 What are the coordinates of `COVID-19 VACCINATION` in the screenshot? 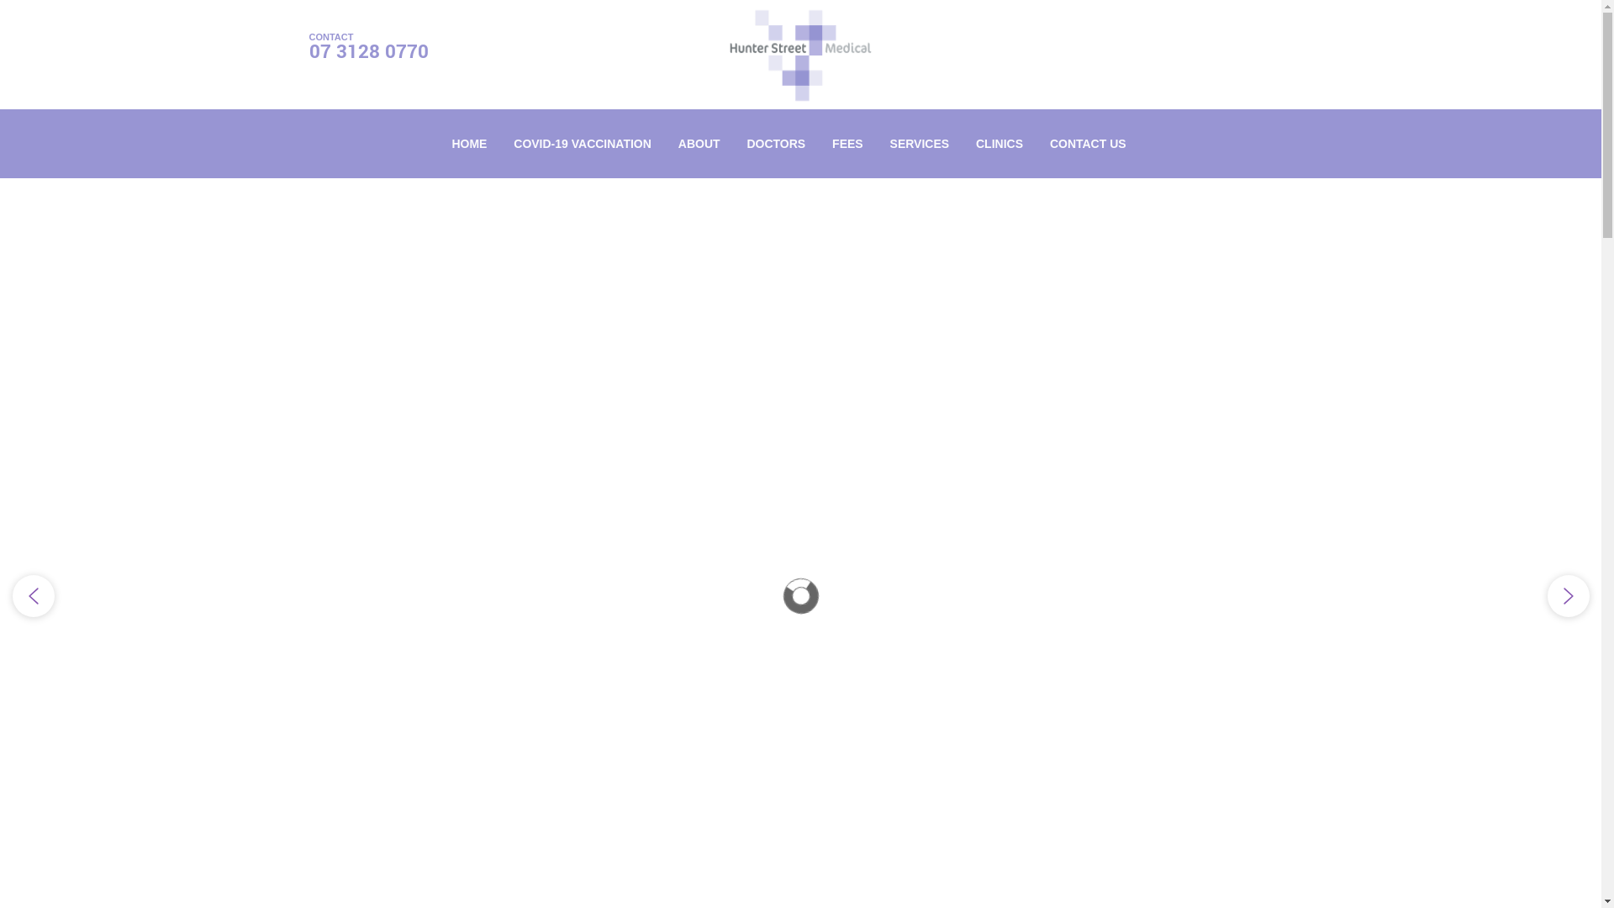 It's located at (583, 144).